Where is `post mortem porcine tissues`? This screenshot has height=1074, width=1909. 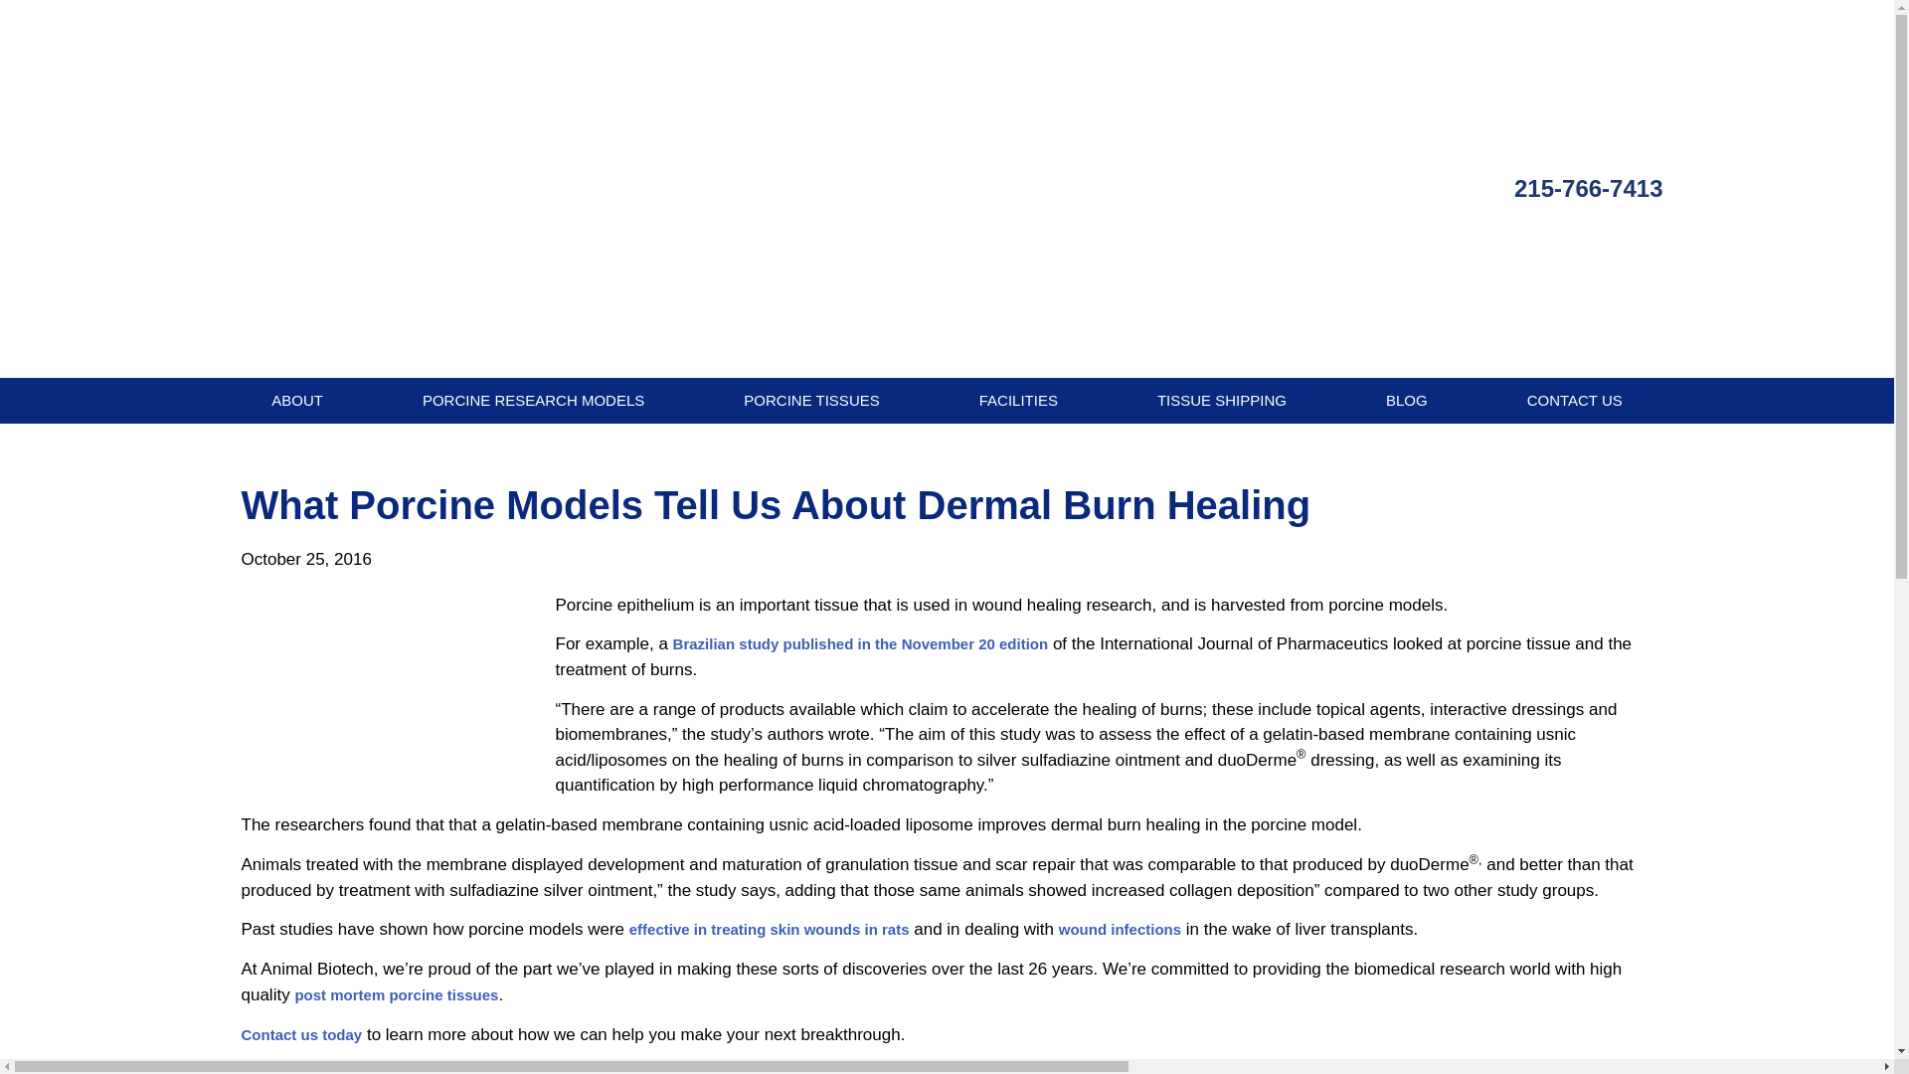 post mortem porcine tissues is located at coordinates (396, 994).